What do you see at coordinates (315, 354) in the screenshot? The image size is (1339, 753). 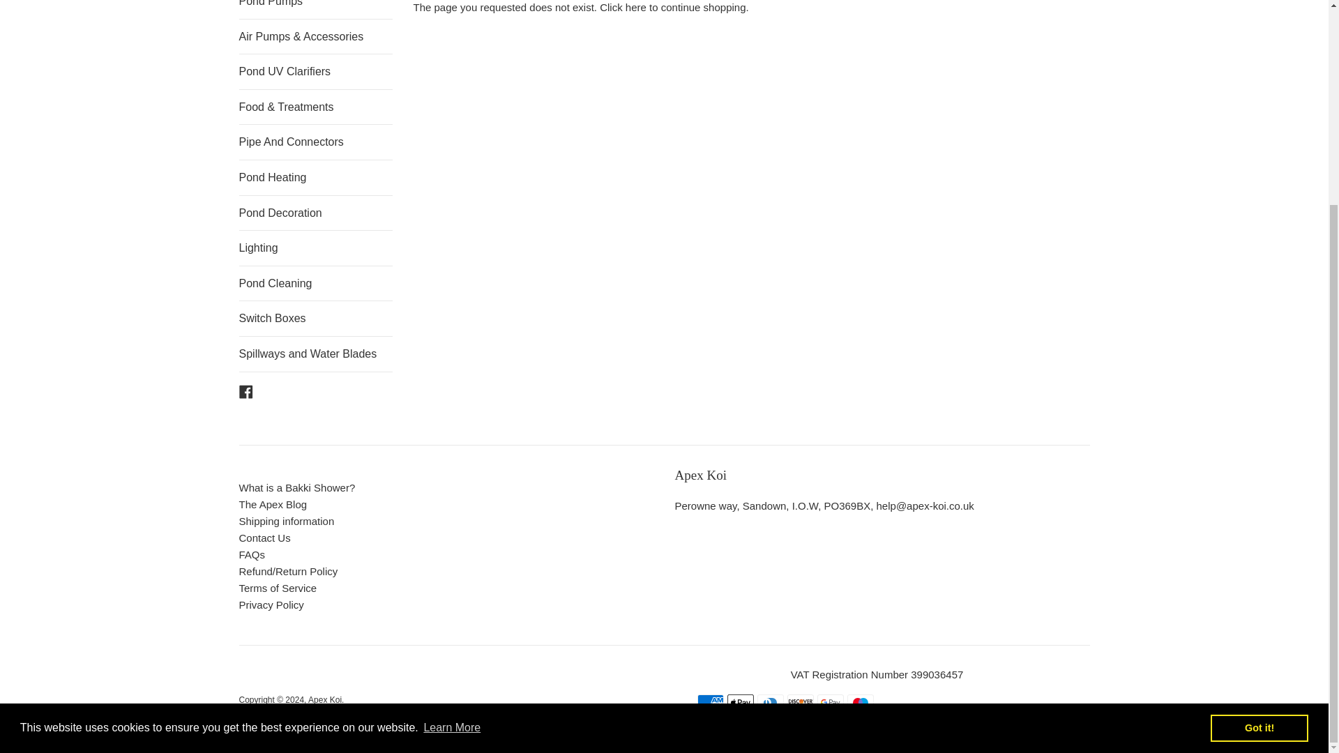 I see `Spillways and Water Blades` at bounding box center [315, 354].